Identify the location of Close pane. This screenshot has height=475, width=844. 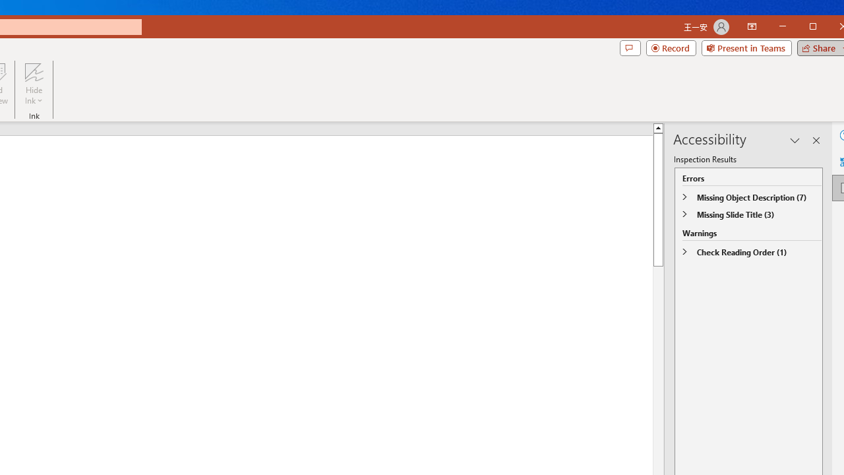
(816, 140).